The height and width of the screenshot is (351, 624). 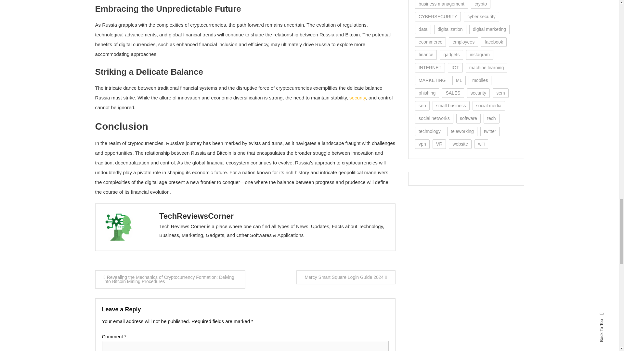 What do you see at coordinates (196, 216) in the screenshot?
I see `Posts by TechReviewsCorner` at bounding box center [196, 216].